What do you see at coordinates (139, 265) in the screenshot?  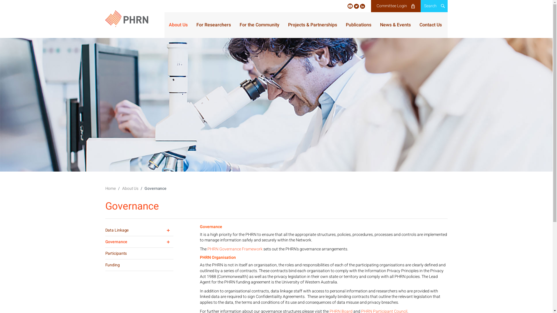 I see `Funding` at bounding box center [139, 265].